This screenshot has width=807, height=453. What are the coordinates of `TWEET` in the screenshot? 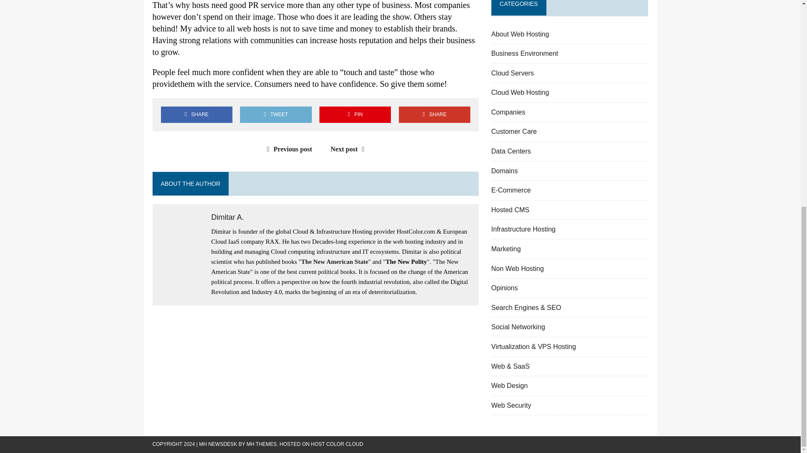 It's located at (276, 114).